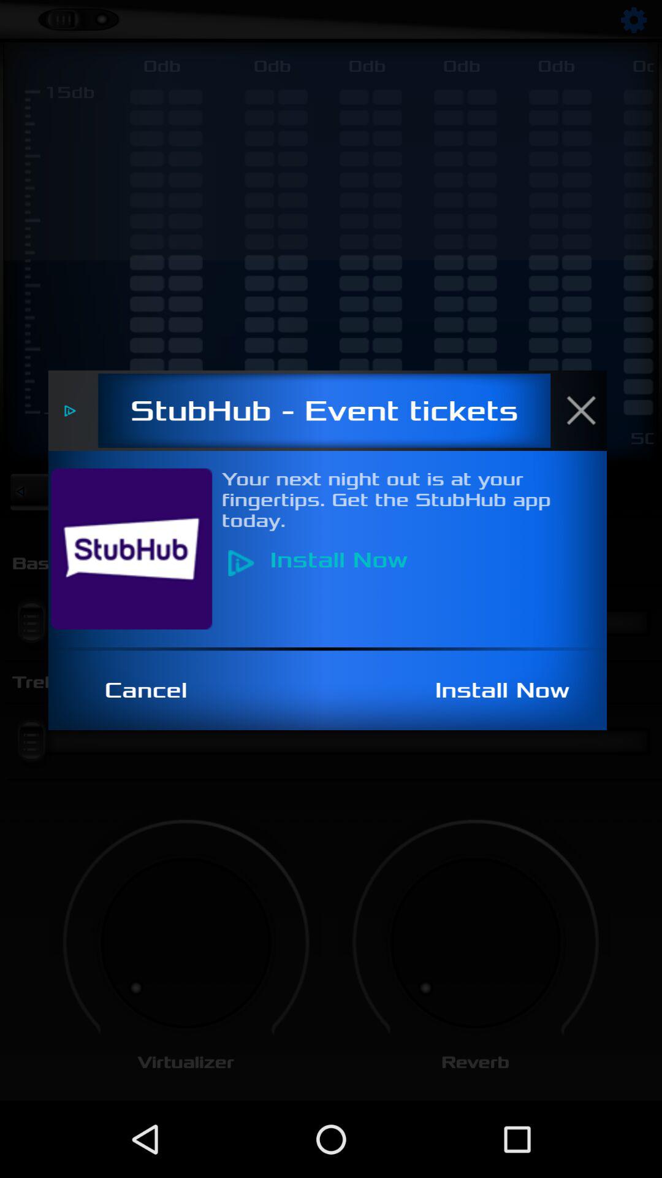 This screenshot has height=1178, width=662. I want to click on stubhub main page, so click(139, 549).